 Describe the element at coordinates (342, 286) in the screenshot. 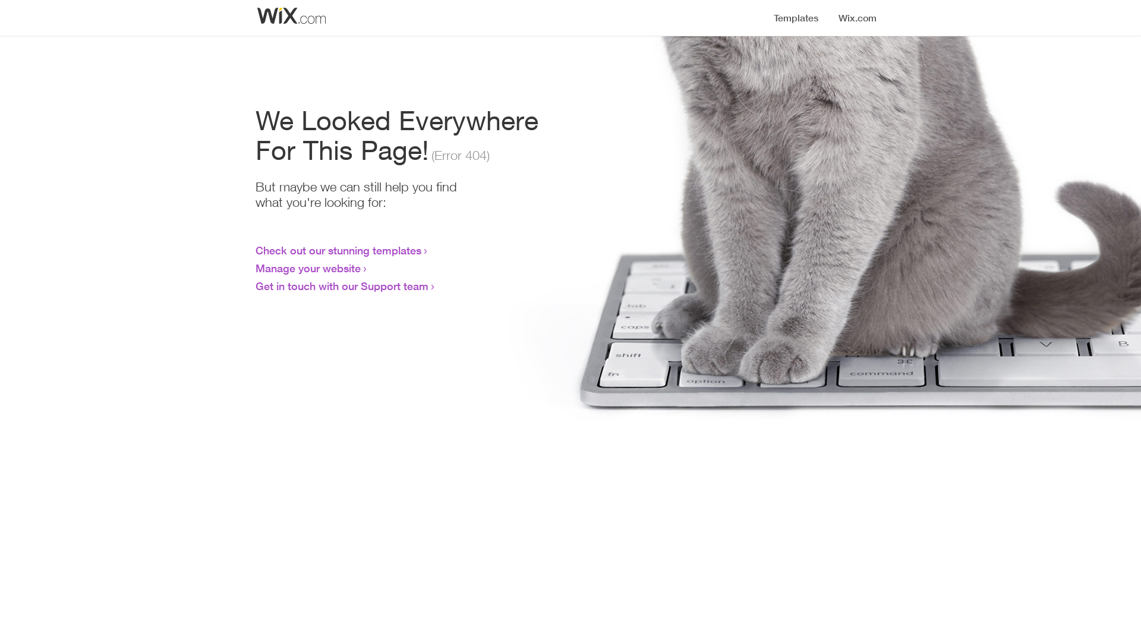

I see `Get in touch with our Support team` at that location.